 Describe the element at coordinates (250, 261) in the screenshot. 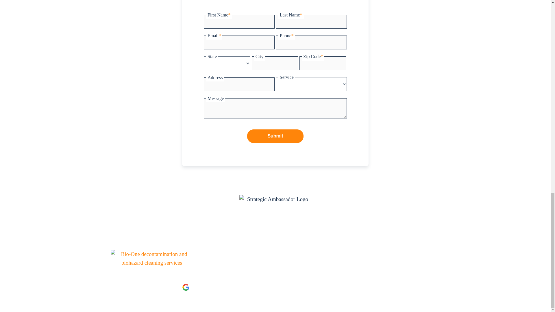

I see `Own a Franchise` at that location.